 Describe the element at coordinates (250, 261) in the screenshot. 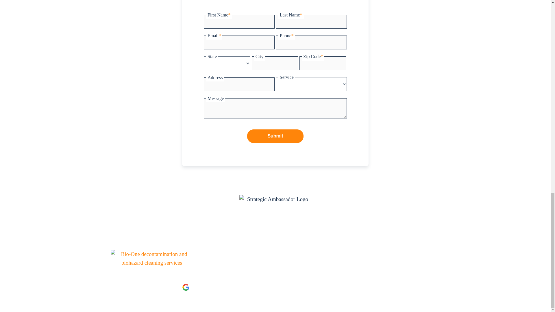

I see `Own a Franchise` at that location.